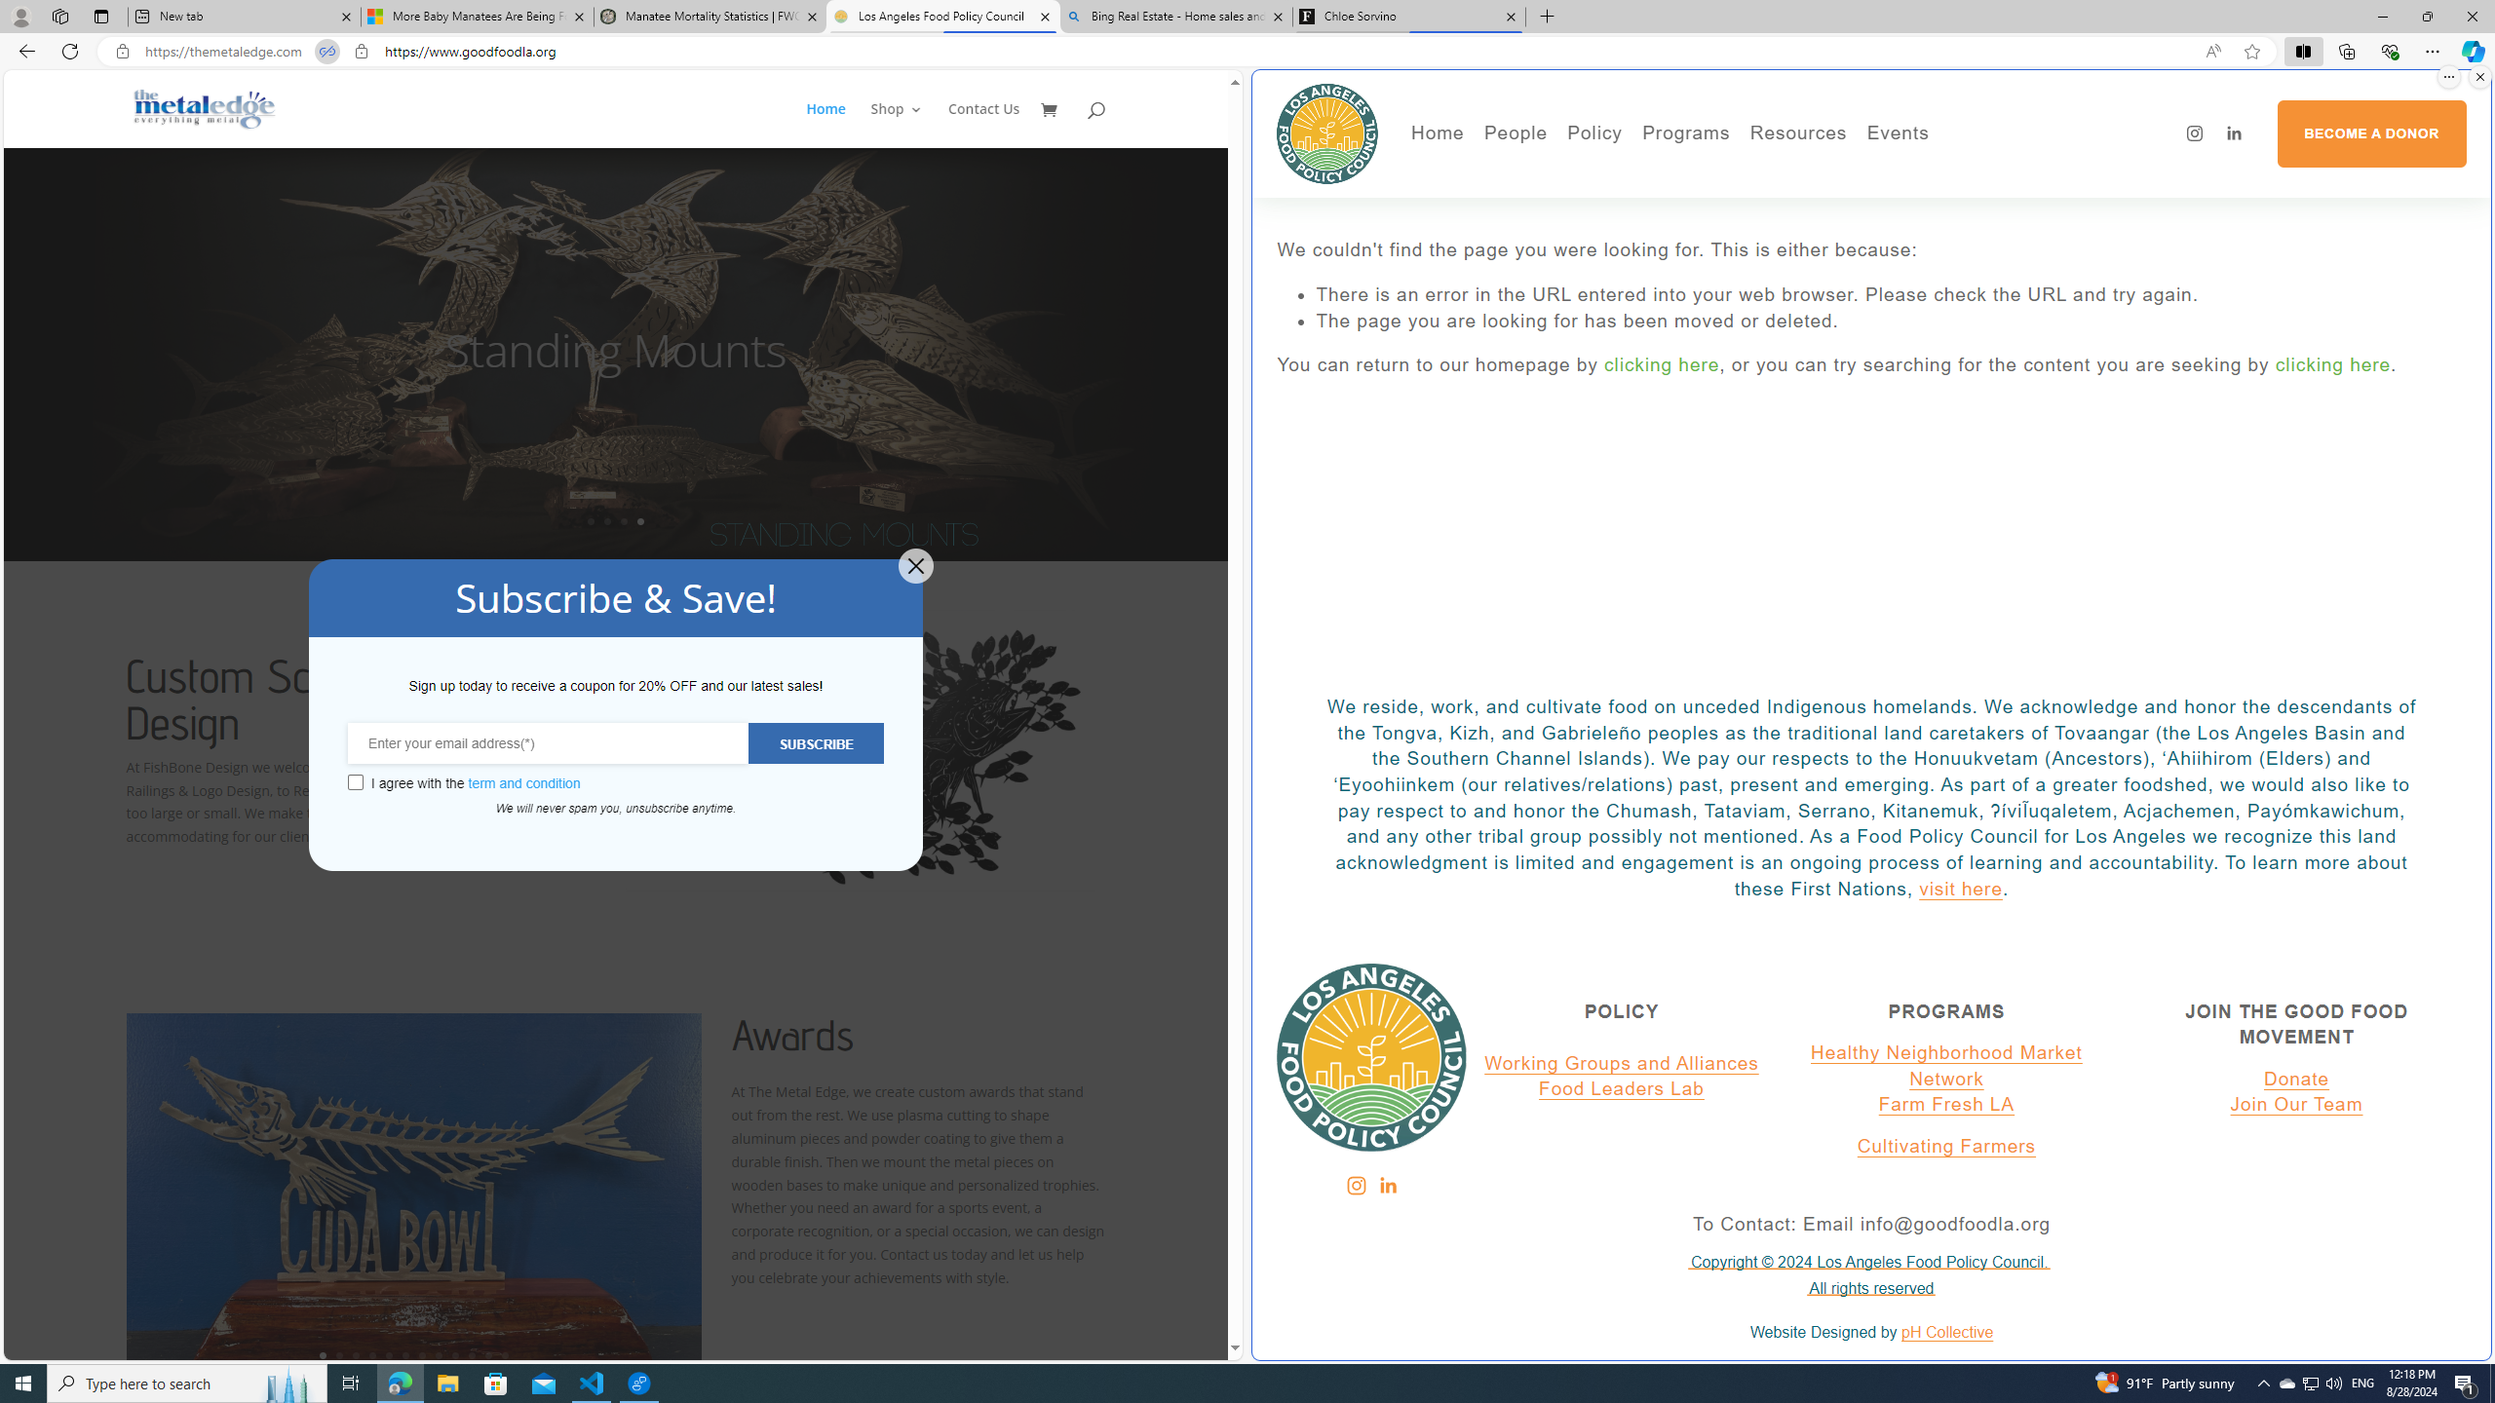  Describe the element at coordinates (2479, 77) in the screenshot. I see `Close split screen.` at that location.